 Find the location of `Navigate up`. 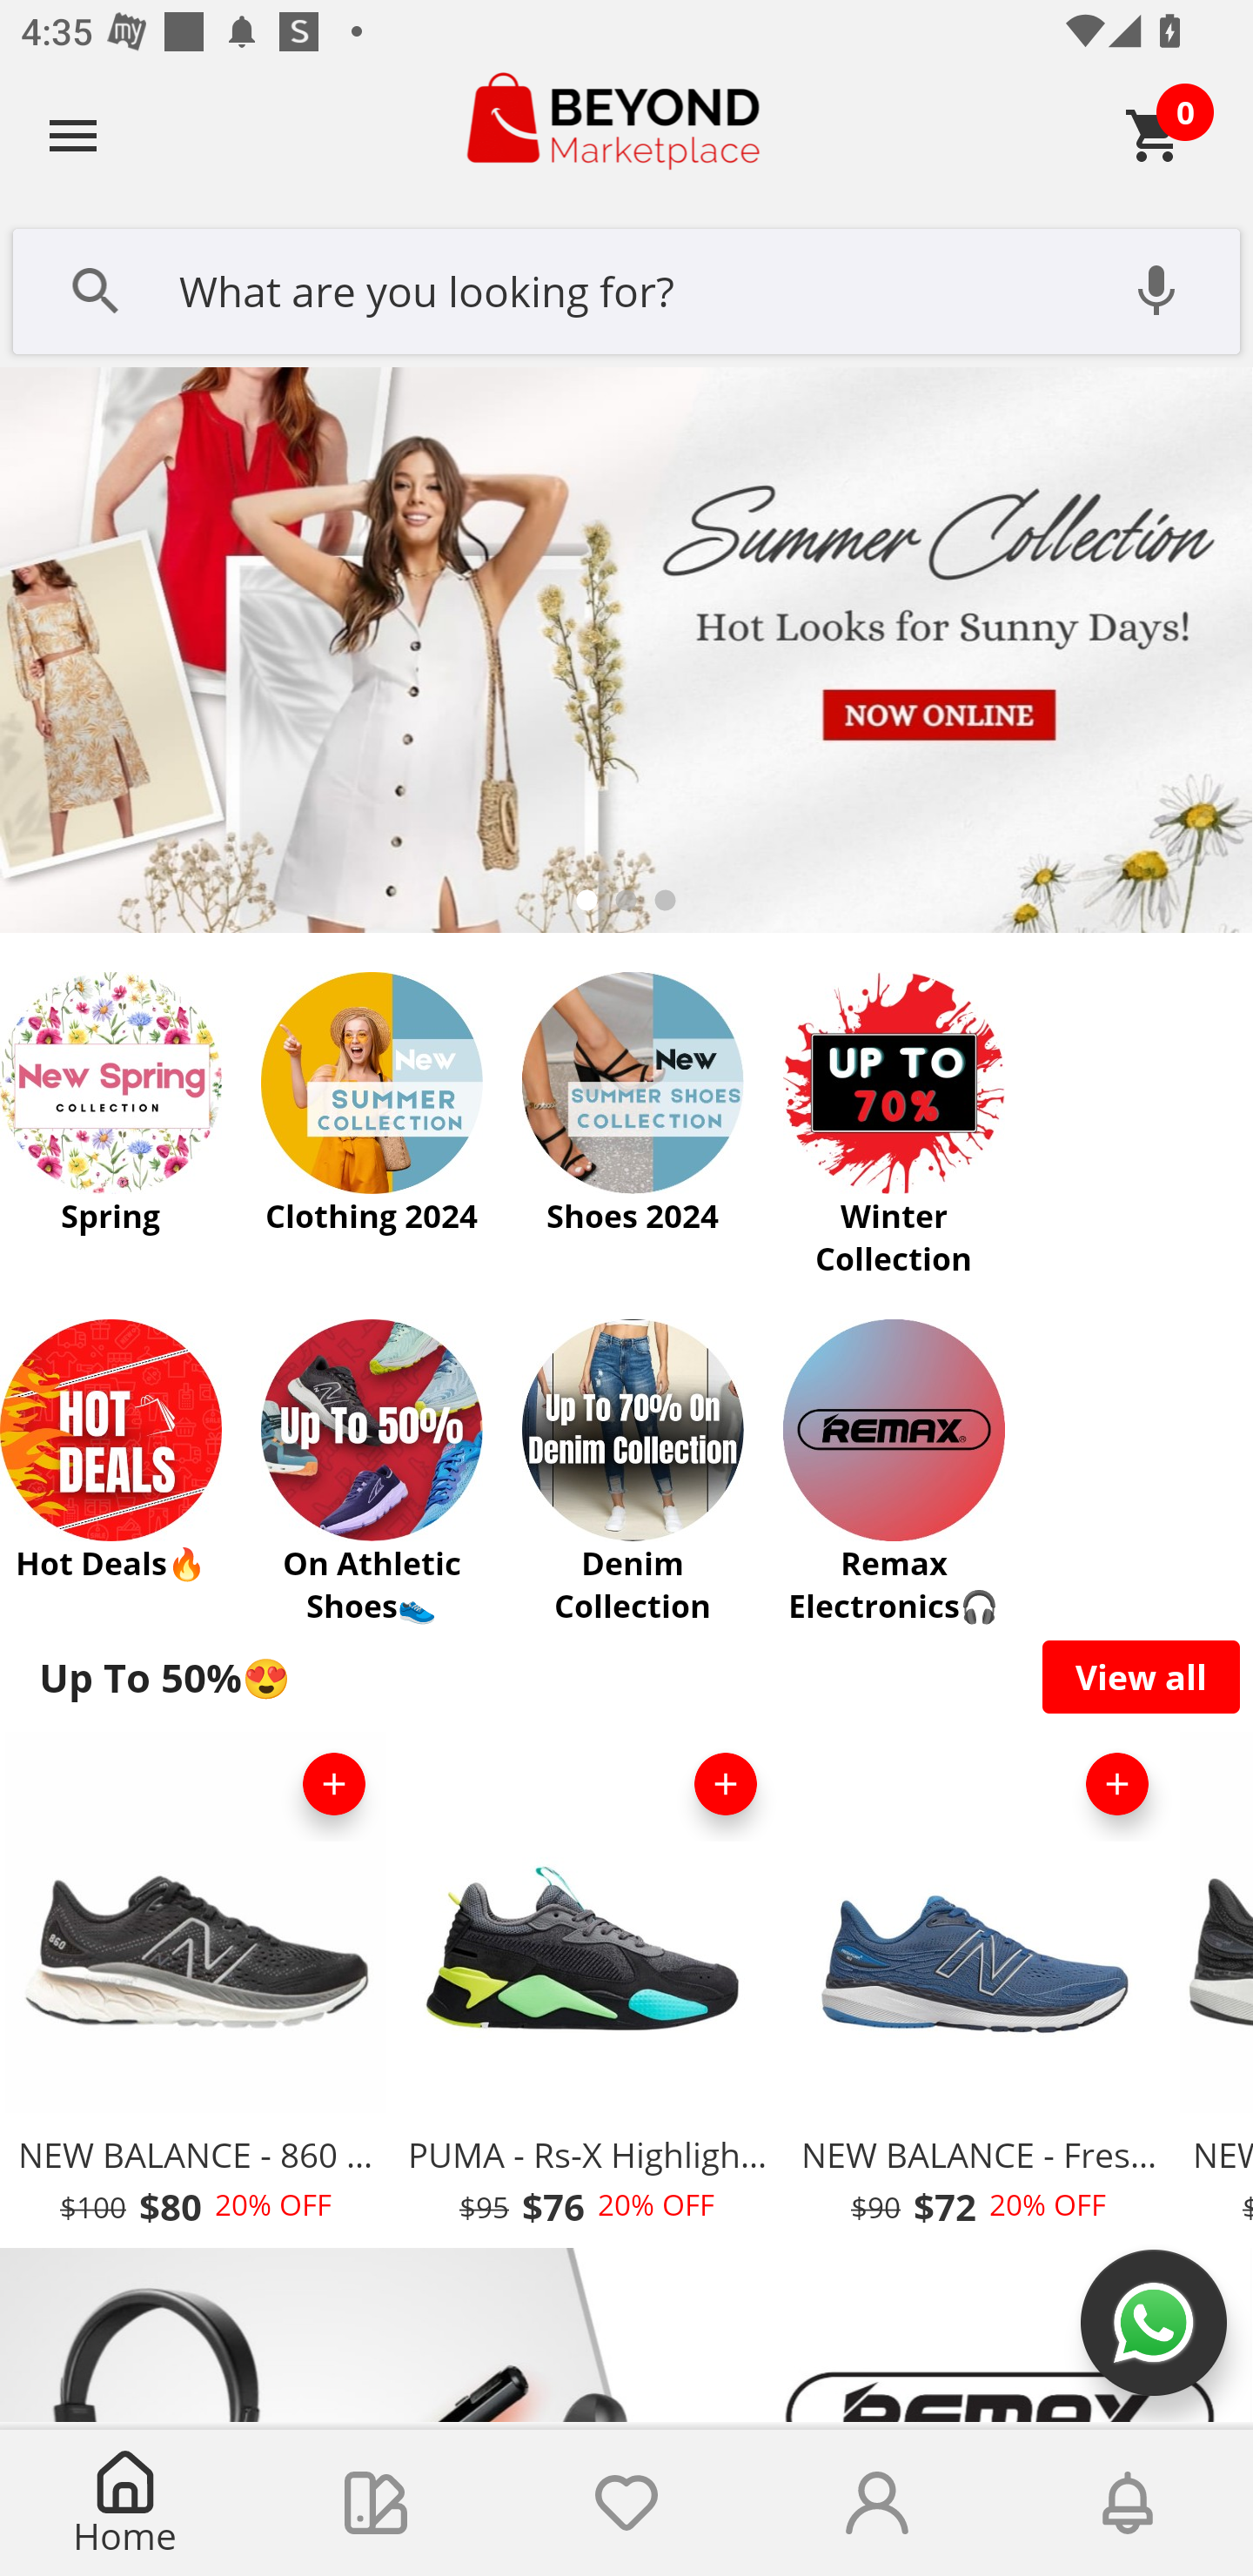

Navigate up is located at coordinates (73, 135).